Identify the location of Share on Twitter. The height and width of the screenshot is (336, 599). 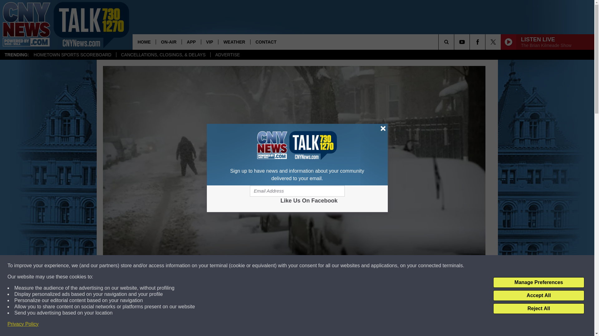
(375, 325).